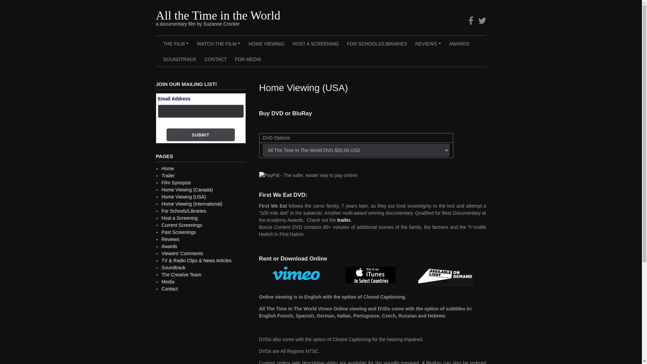 Image resolution: width=647 pixels, height=364 pixels. Describe the element at coordinates (218, 43) in the screenshot. I see `+
WATCH THE FILM` at that location.